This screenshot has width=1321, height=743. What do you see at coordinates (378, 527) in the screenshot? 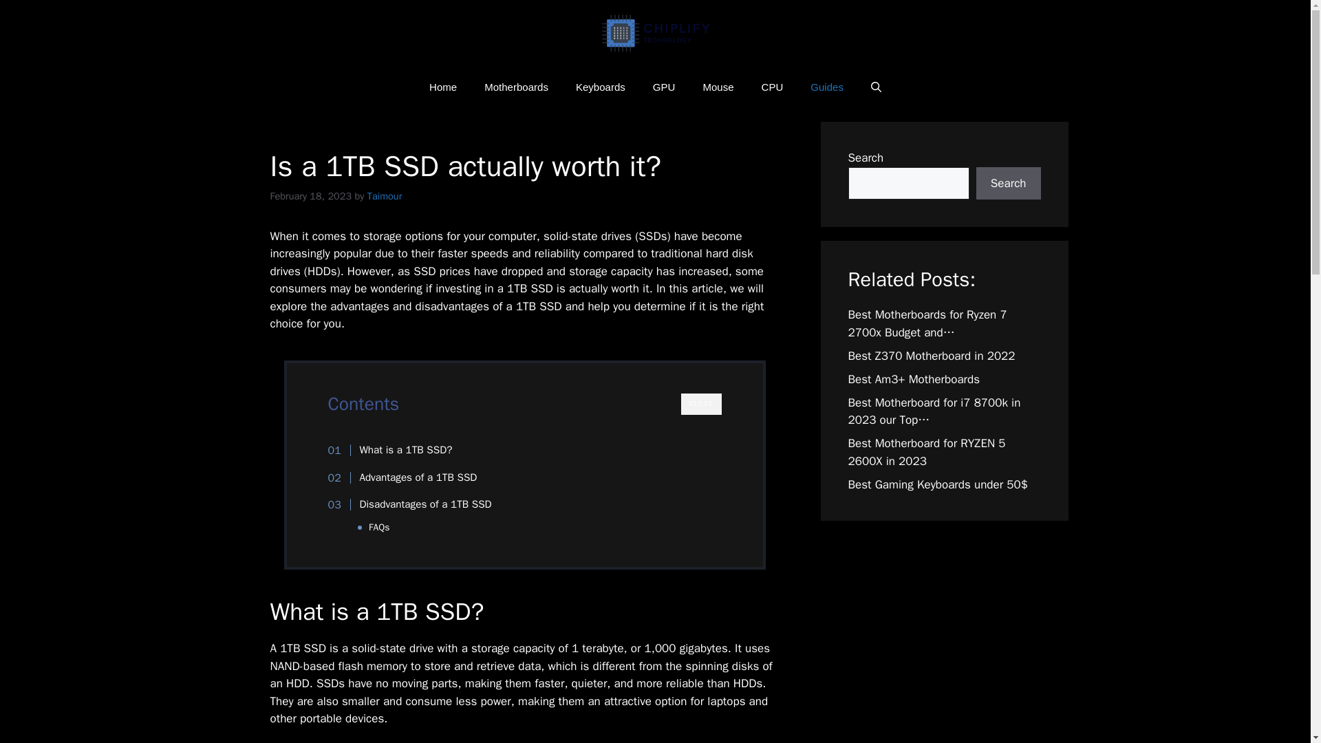
I see `FAQs` at bounding box center [378, 527].